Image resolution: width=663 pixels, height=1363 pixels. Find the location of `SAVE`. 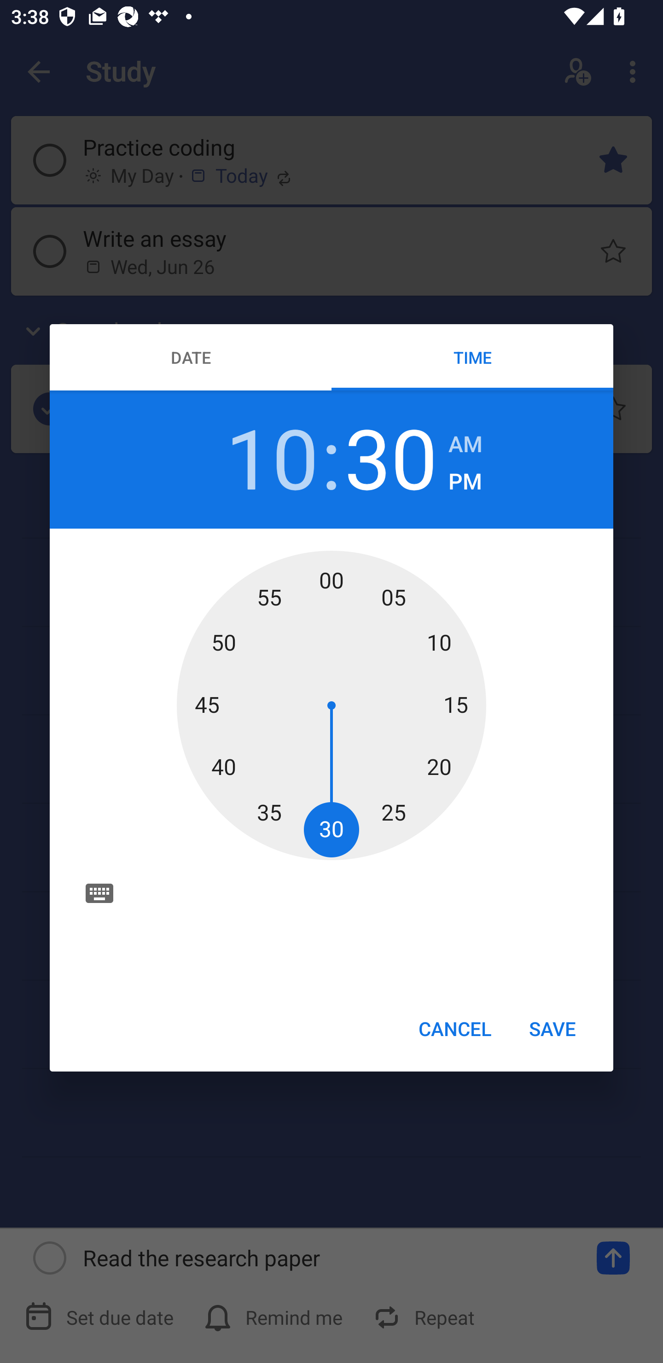

SAVE is located at coordinates (552, 1028).